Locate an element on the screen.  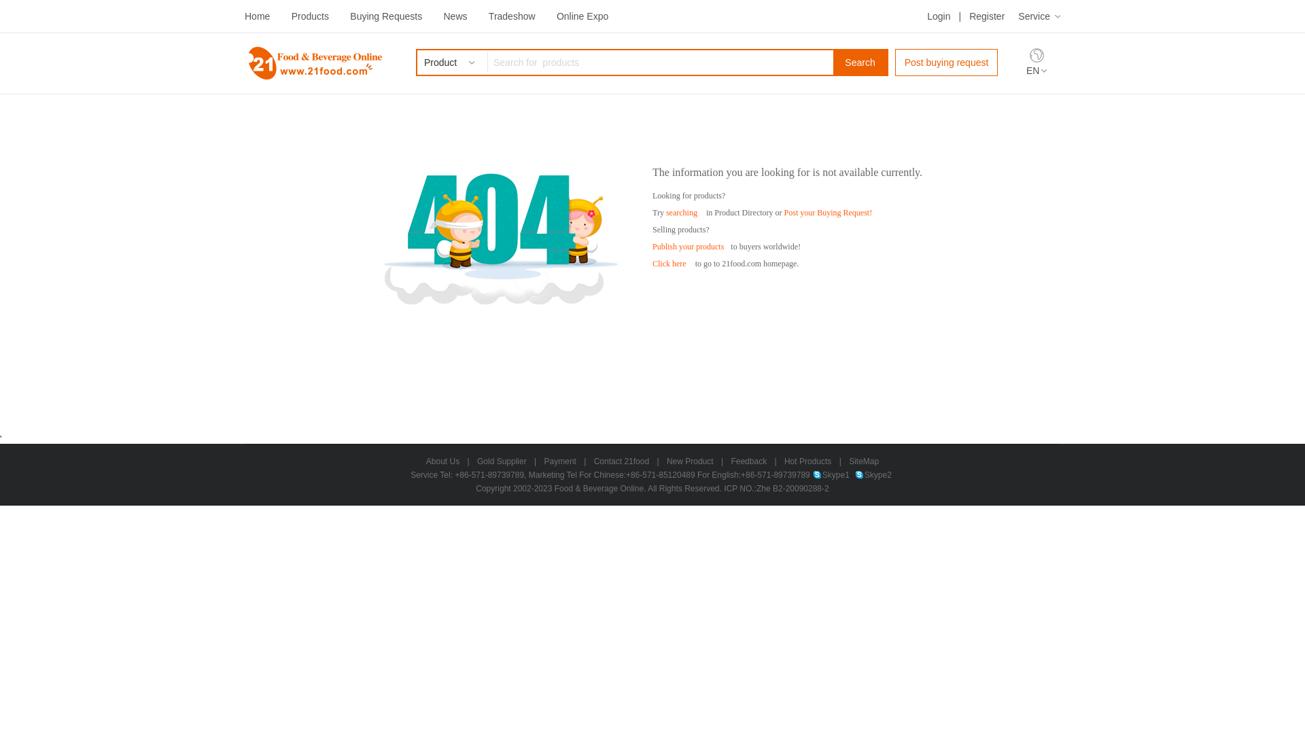
Gold Supplier is located at coordinates (502, 461).